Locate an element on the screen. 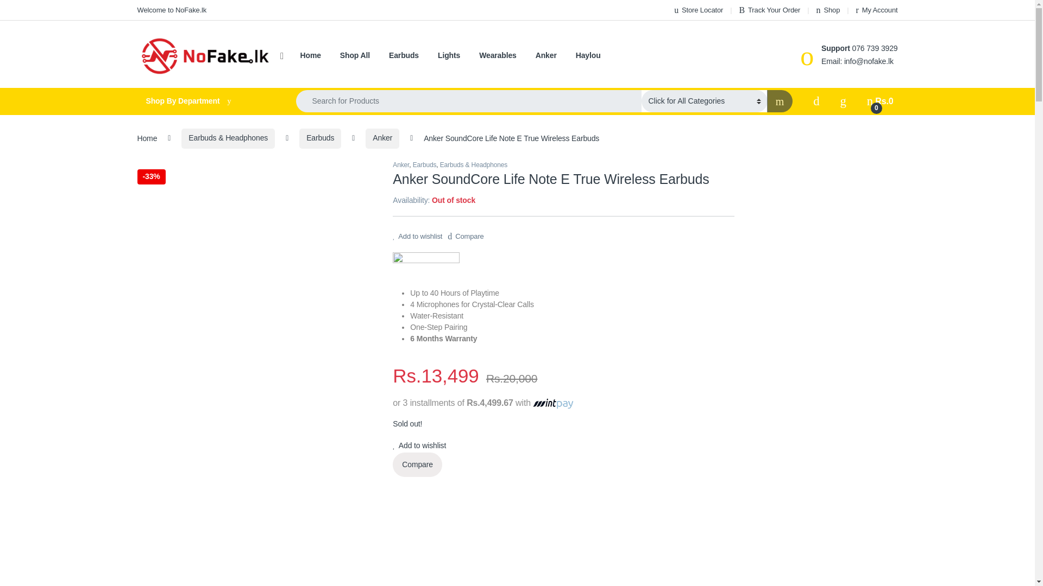 The image size is (1043, 586). My Account is located at coordinates (877, 10).